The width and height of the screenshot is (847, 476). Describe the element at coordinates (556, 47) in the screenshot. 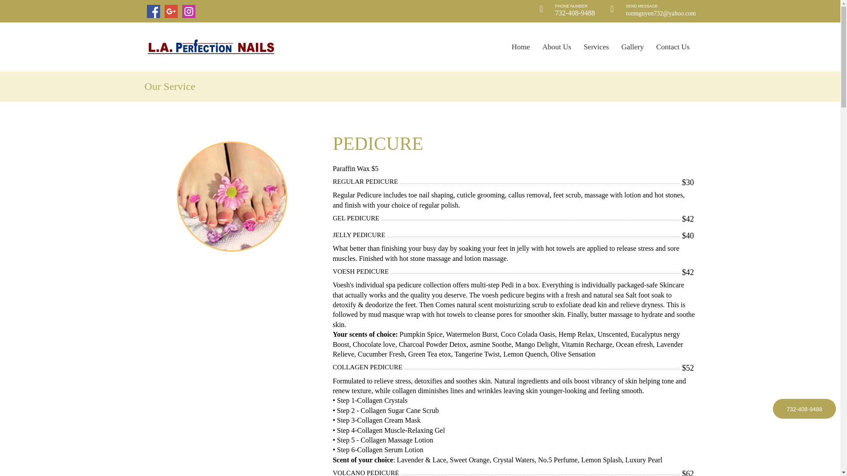

I see `About Us` at that location.